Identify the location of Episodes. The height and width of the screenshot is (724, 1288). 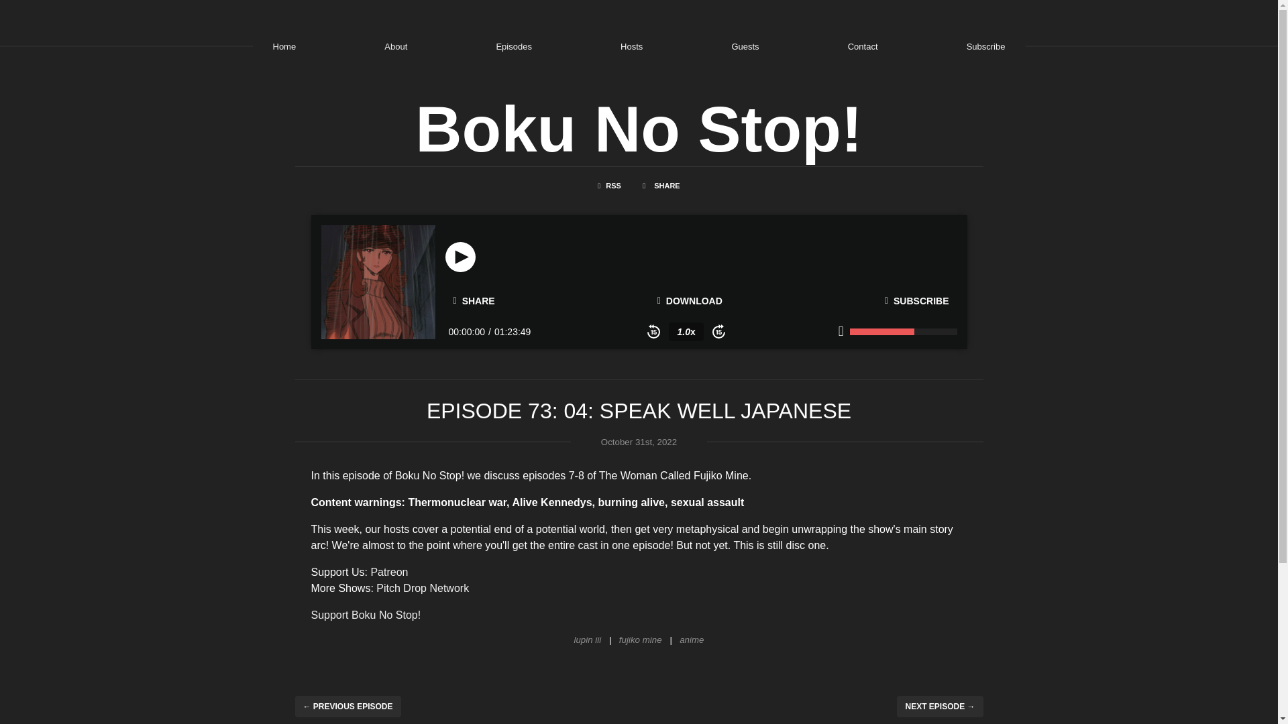
(513, 46).